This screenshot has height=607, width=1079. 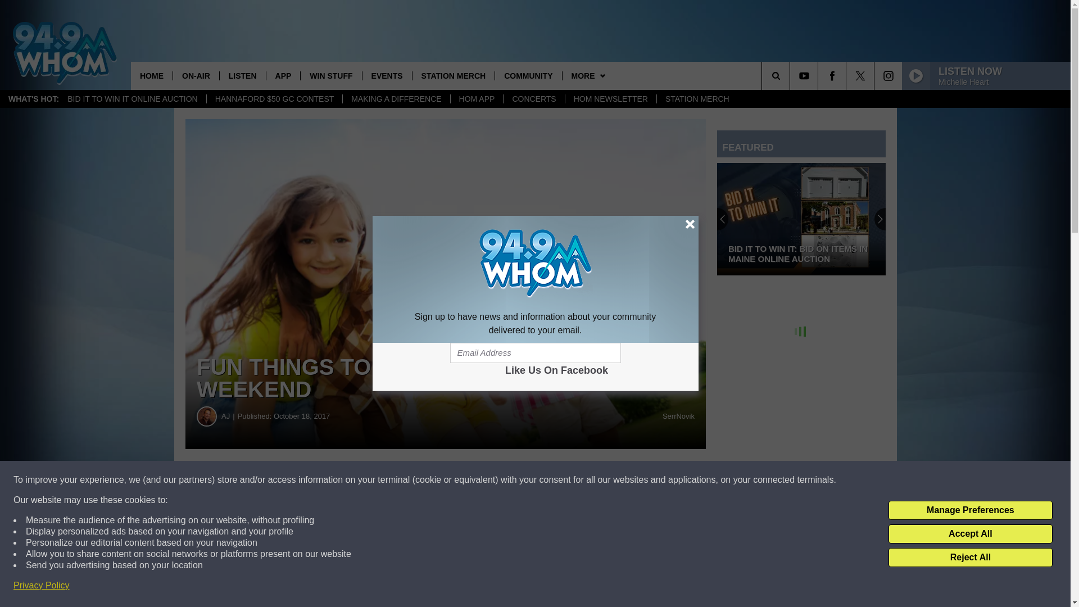 What do you see at coordinates (791, 75) in the screenshot?
I see `SEARCH` at bounding box center [791, 75].